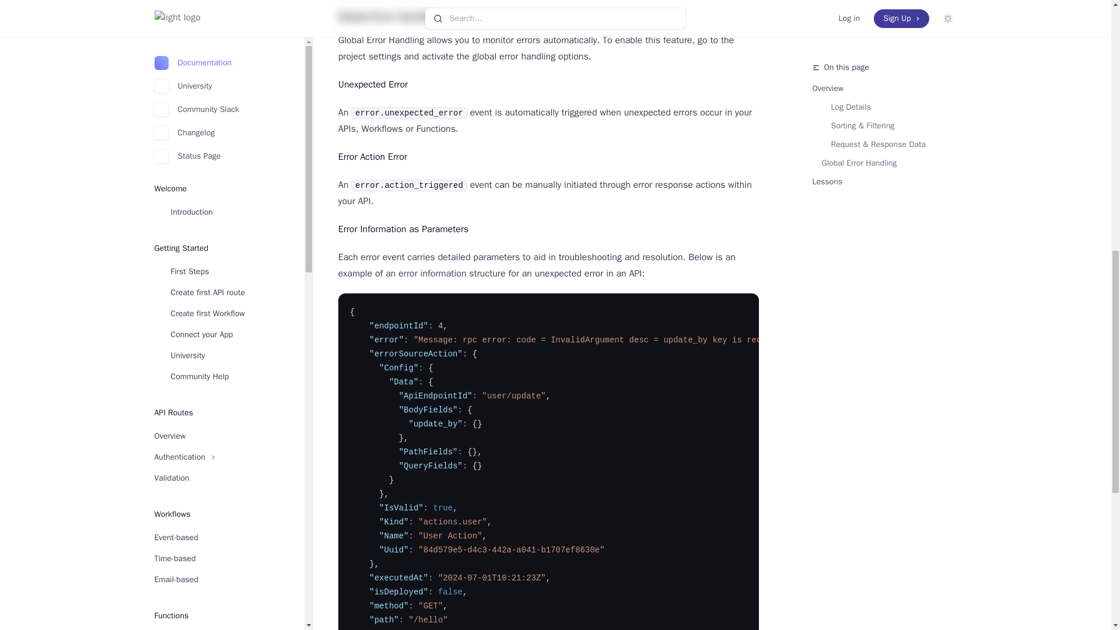  What do you see at coordinates (215, 559) in the screenshot?
I see `Limits` at bounding box center [215, 559].